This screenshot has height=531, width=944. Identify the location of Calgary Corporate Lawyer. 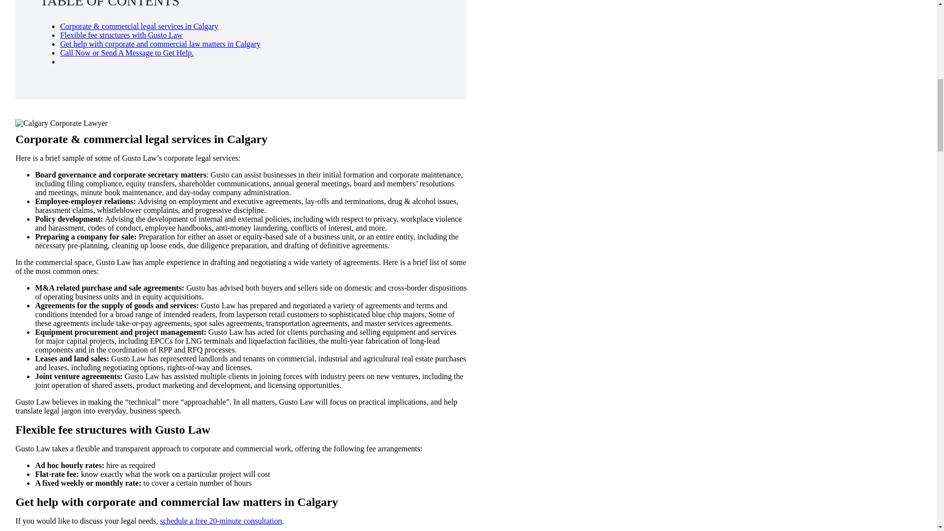
(61, 123).